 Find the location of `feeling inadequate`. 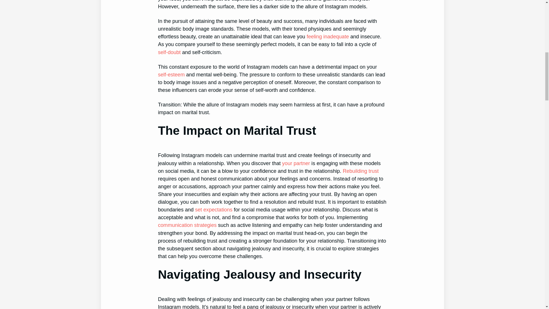

feeling inadequate is located at coordinates (327, 37).